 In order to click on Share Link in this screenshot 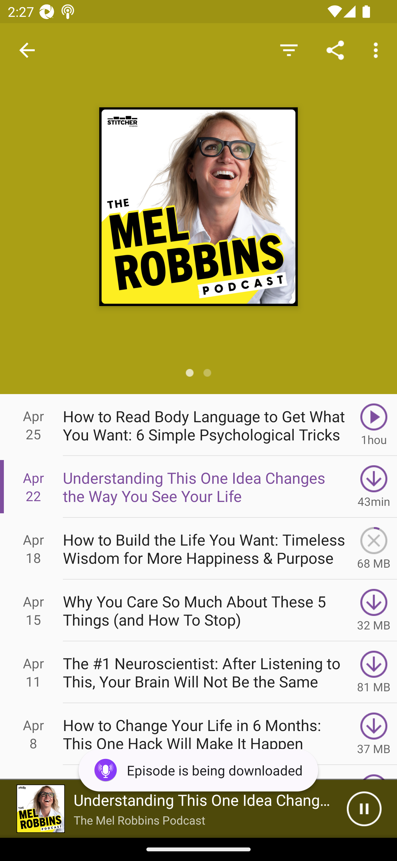, I will do `click(335, 50)`.